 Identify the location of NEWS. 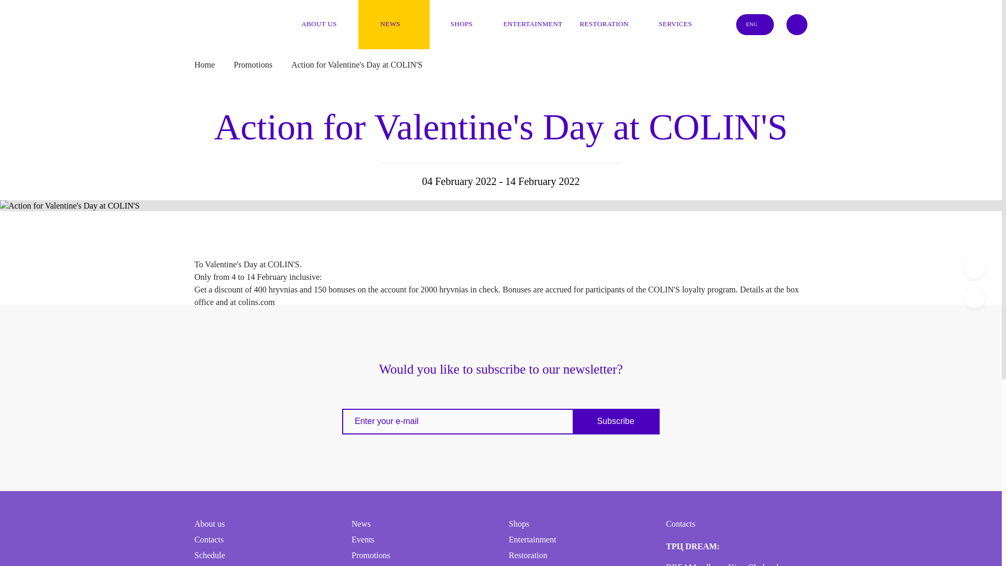
(393, 24).